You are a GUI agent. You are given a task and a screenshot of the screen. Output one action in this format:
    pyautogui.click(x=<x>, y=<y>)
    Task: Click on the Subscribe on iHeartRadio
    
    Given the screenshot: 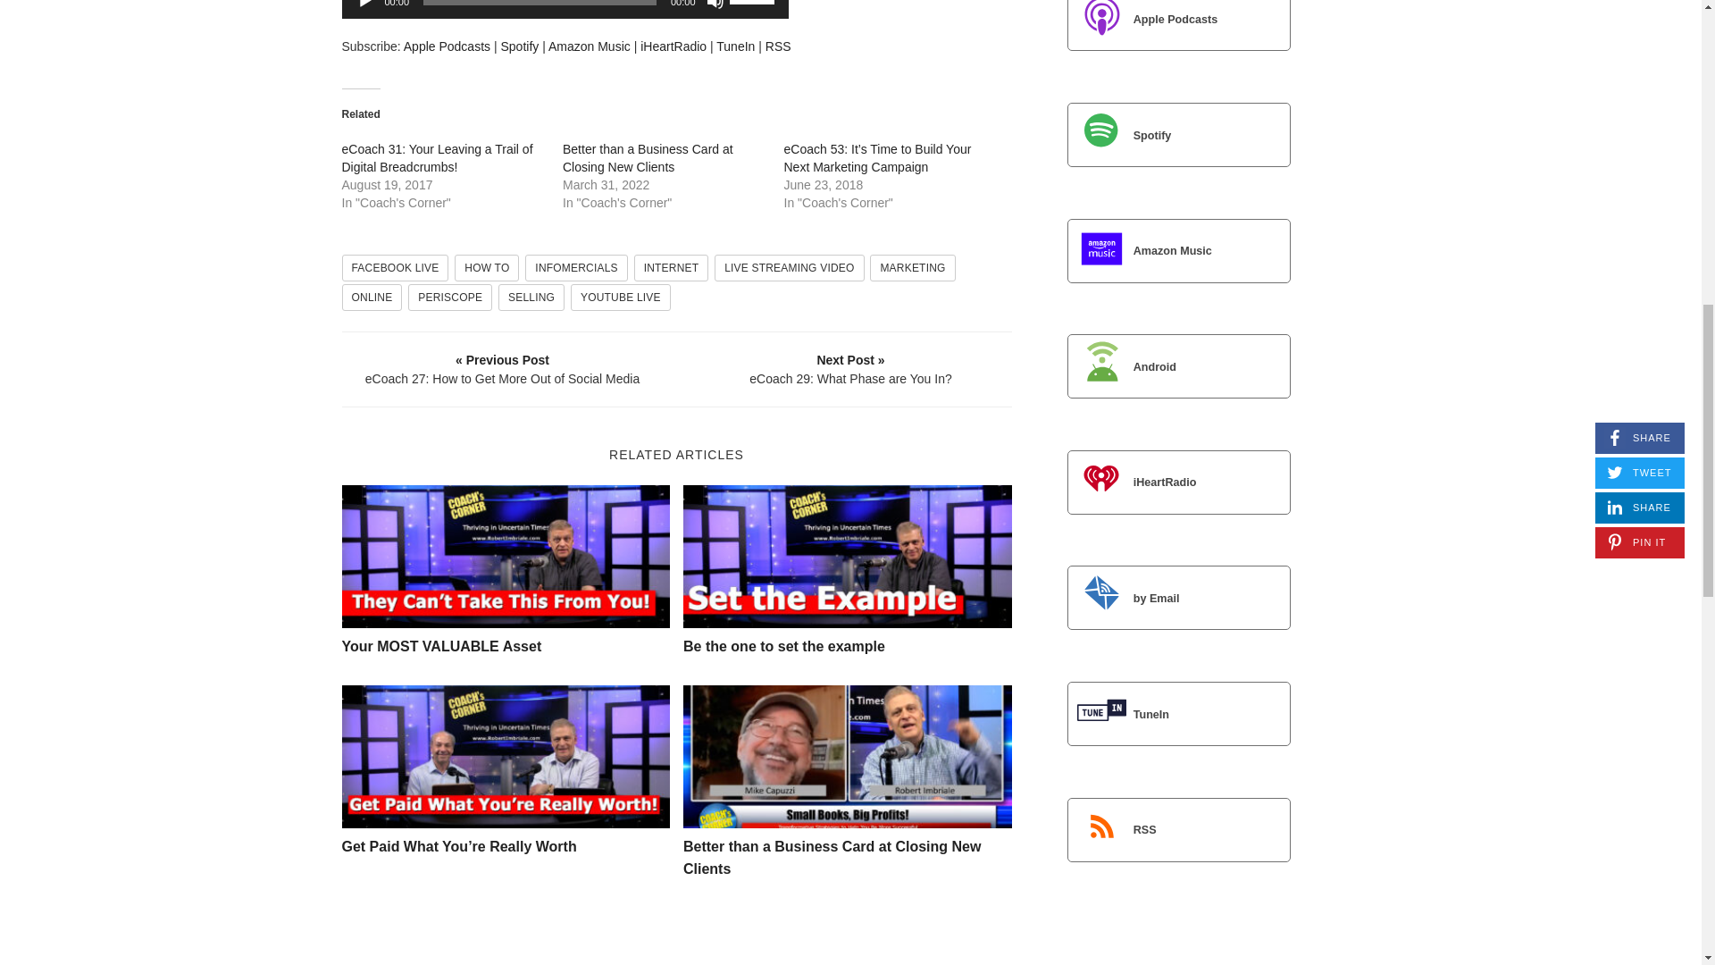 What is the action you would take?
    pyautogui.click(x=673, y=46)
    